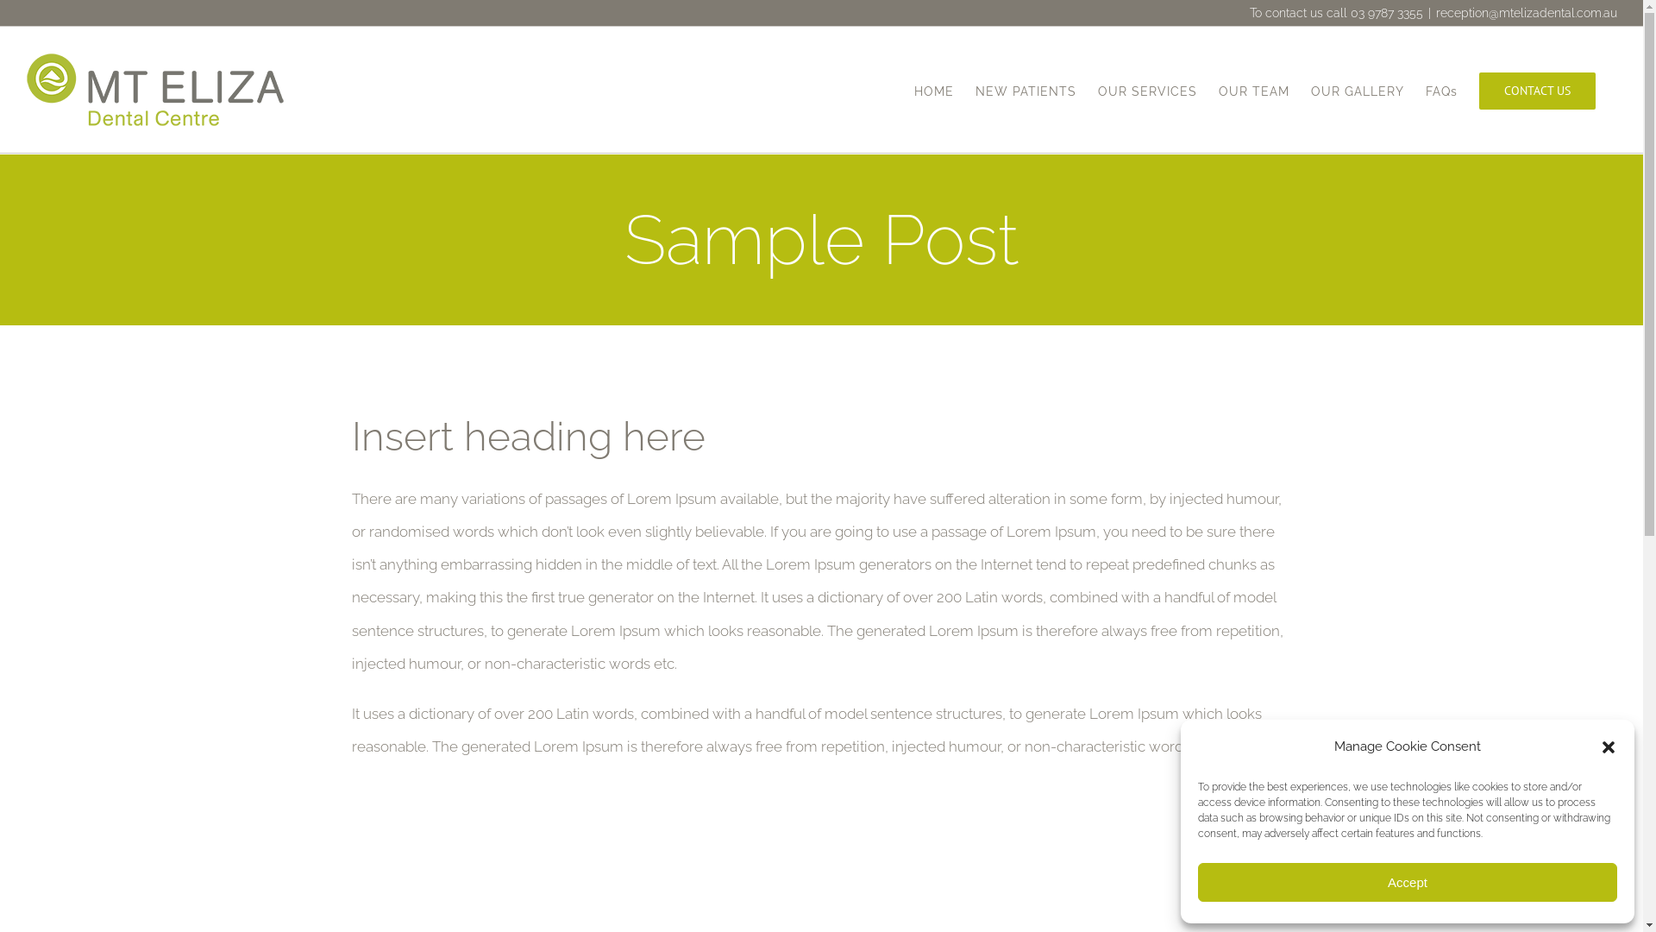 The height and width of the screenshot is (932, 1656). I want to click on OUR GALLERY, so click(1358, 90).